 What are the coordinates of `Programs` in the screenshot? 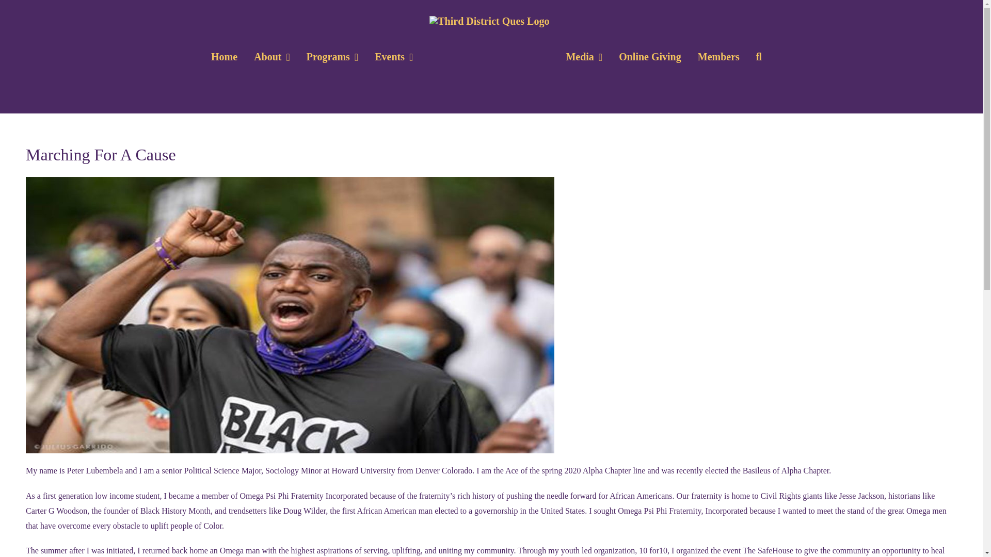 It's located at (332, 56).